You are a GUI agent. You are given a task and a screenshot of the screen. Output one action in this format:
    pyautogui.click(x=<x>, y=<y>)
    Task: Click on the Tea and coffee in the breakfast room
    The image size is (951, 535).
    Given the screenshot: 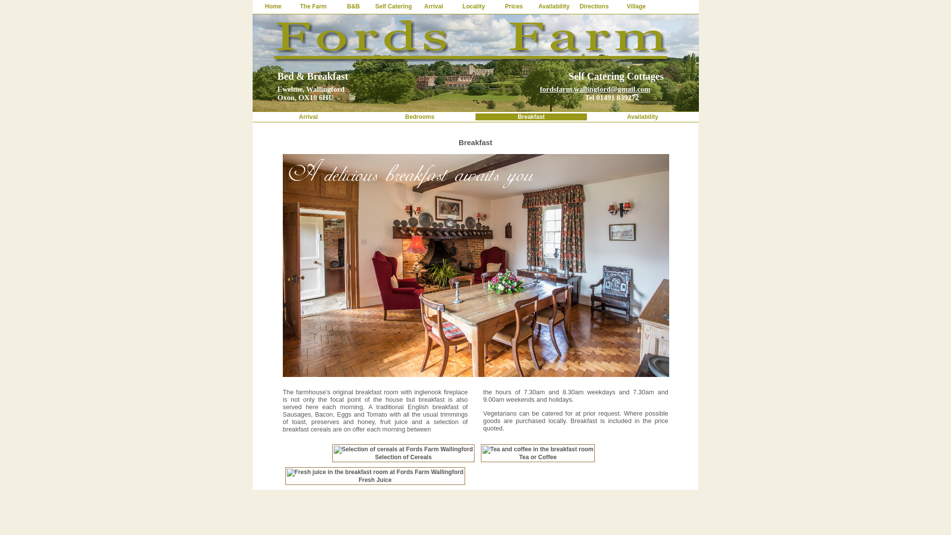 What is the action you would take?
    pyautogui.click(x=538, y=449)
    